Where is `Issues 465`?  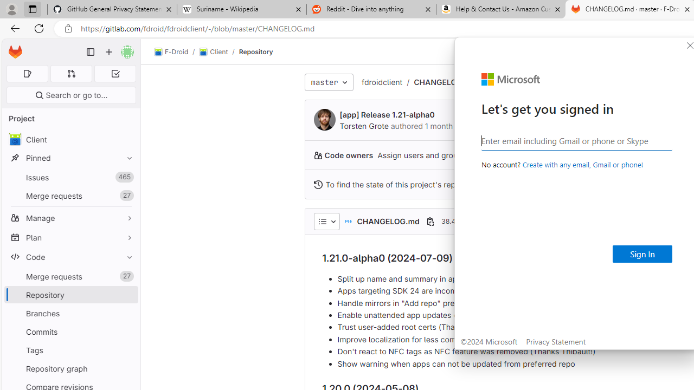
Issues 465 is located at coordinates (70, 178).